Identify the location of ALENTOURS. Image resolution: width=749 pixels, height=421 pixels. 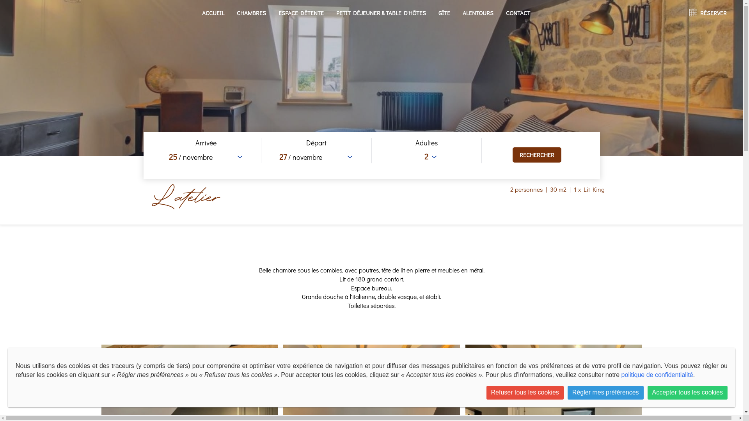
(478, 13).